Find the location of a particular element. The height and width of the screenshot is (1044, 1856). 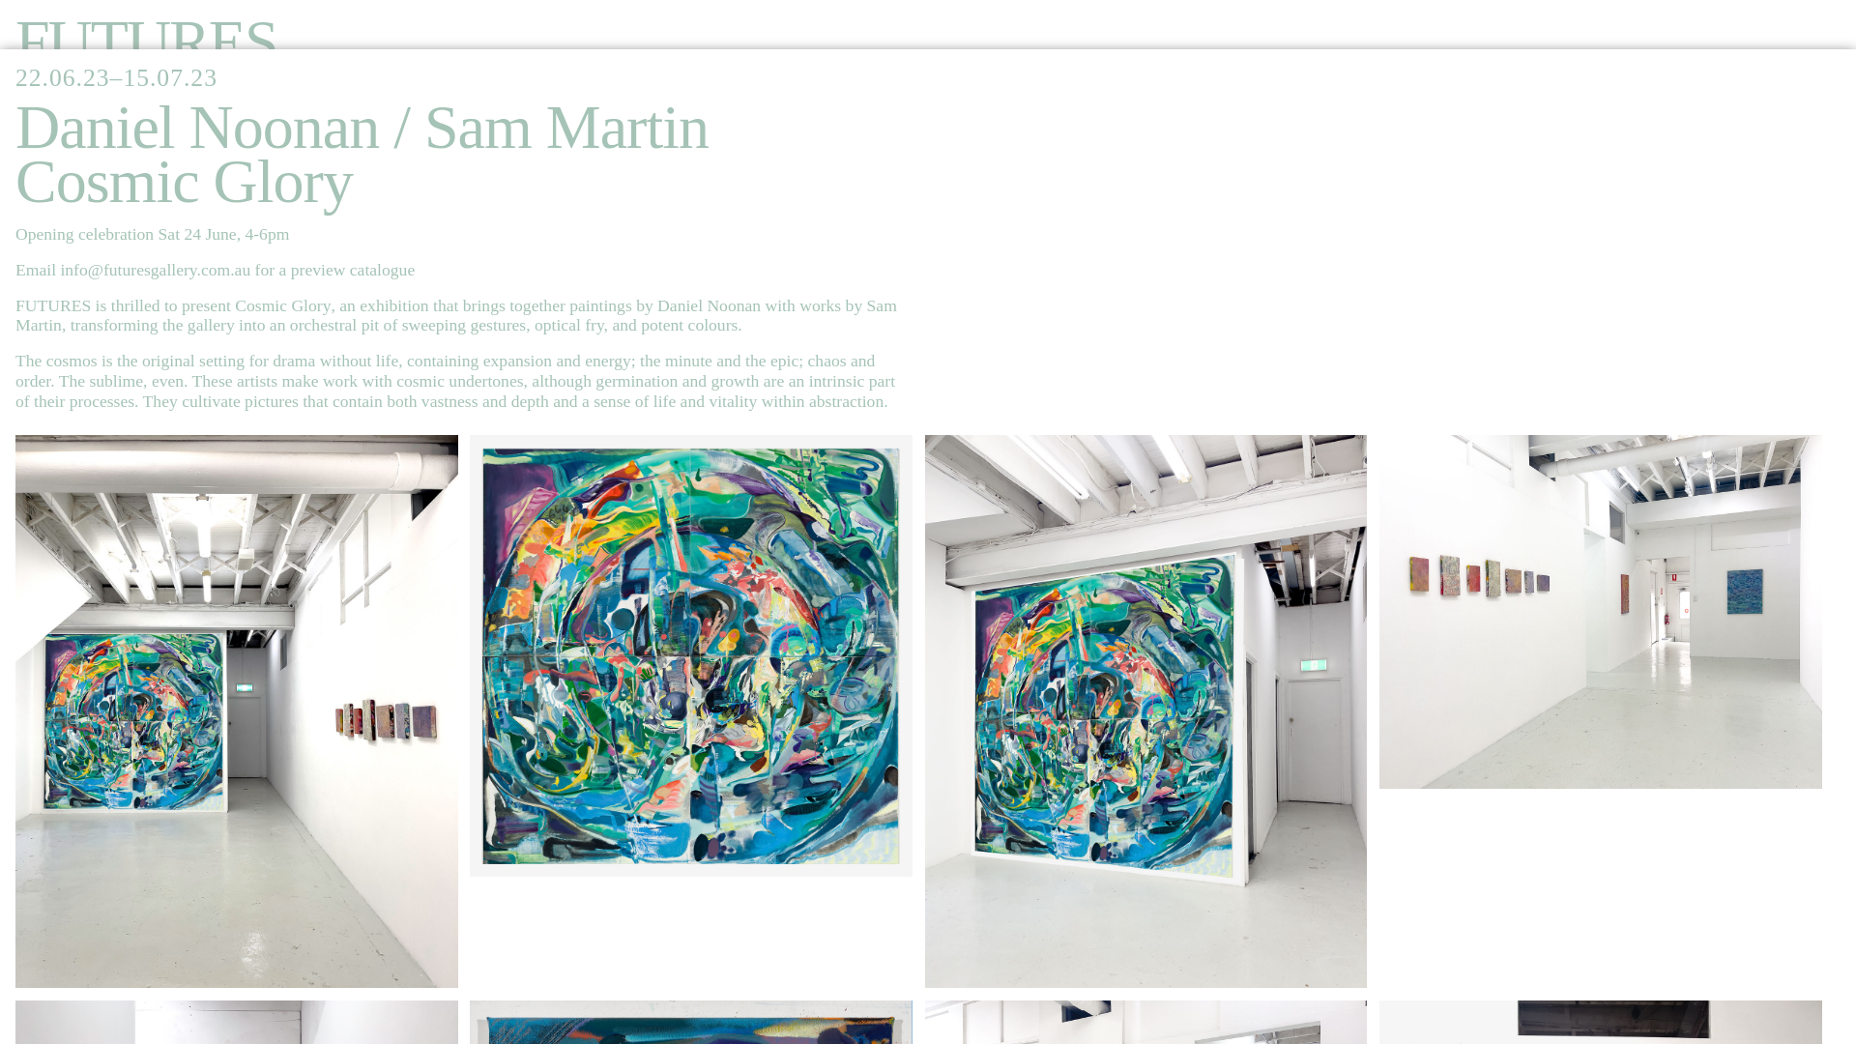

Artists is located at coordinates (95, 205).